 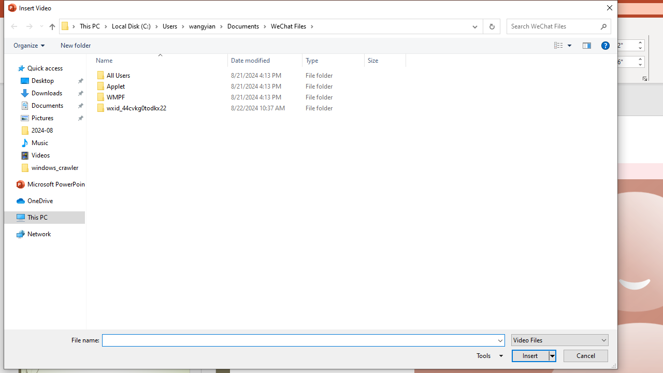 What do you see at coordinates (640, 59) in the screenshot?
I see `More` at bounding box center [640, 59].